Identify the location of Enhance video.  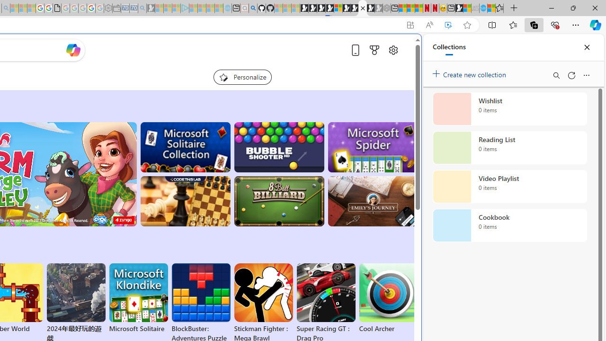
(448, 25).